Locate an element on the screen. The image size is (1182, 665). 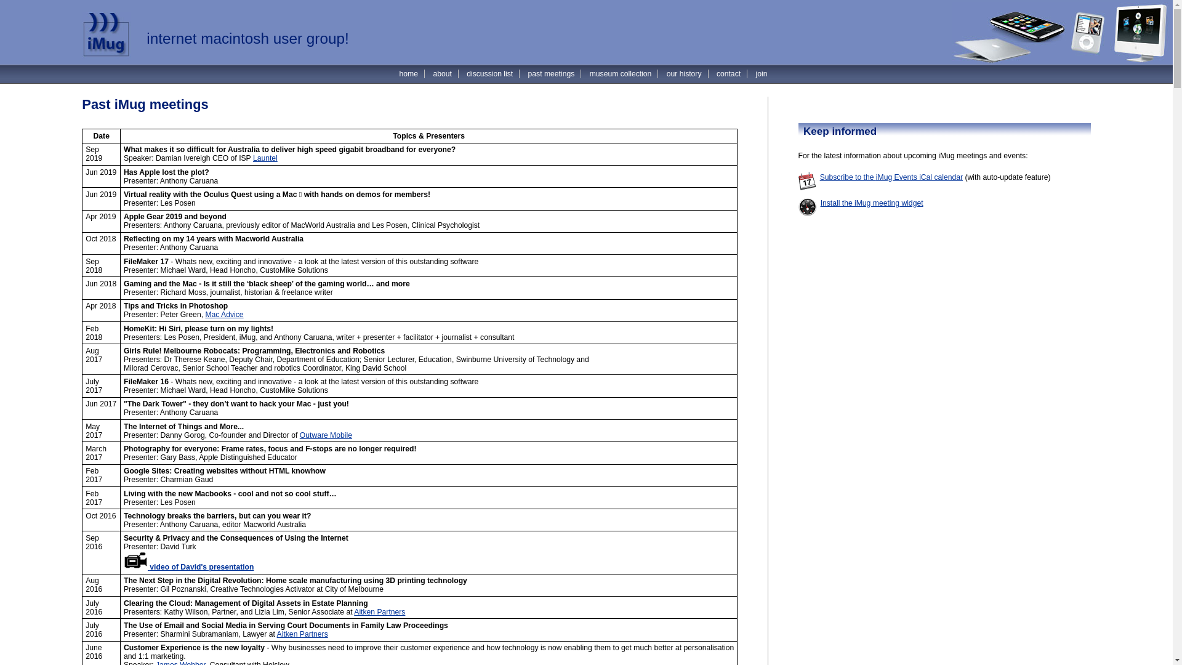
Install the iMug meeting widget is located at coordinates (872, 203).